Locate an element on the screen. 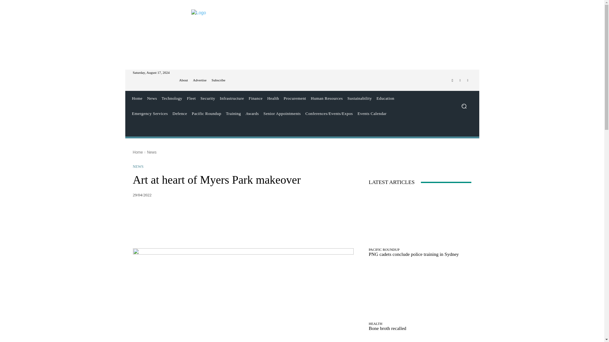  Home is located at coordinates (137, 98).